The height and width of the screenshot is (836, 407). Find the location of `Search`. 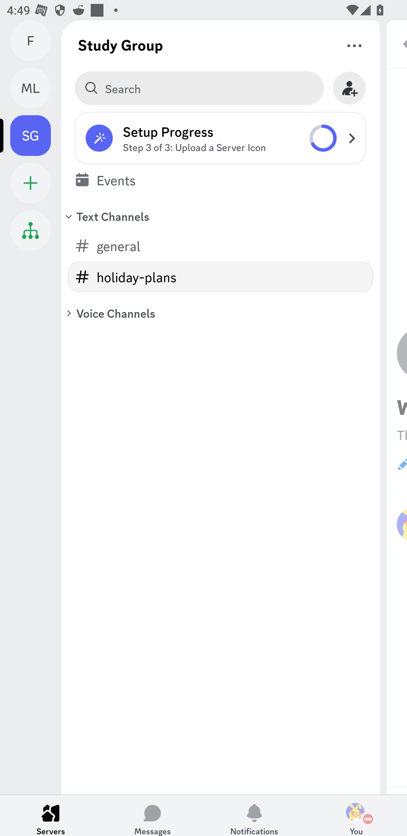

Search is located at coordinates (199, 88).